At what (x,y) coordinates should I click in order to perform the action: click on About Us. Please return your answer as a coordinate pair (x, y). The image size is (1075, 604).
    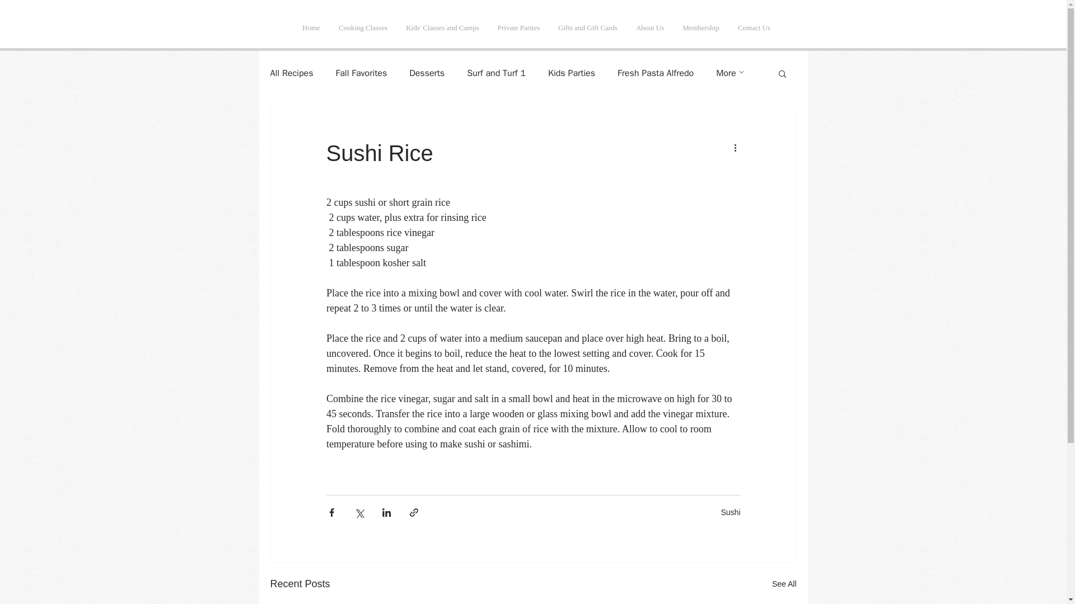
    Looking at the image, I should click on (650, 27).